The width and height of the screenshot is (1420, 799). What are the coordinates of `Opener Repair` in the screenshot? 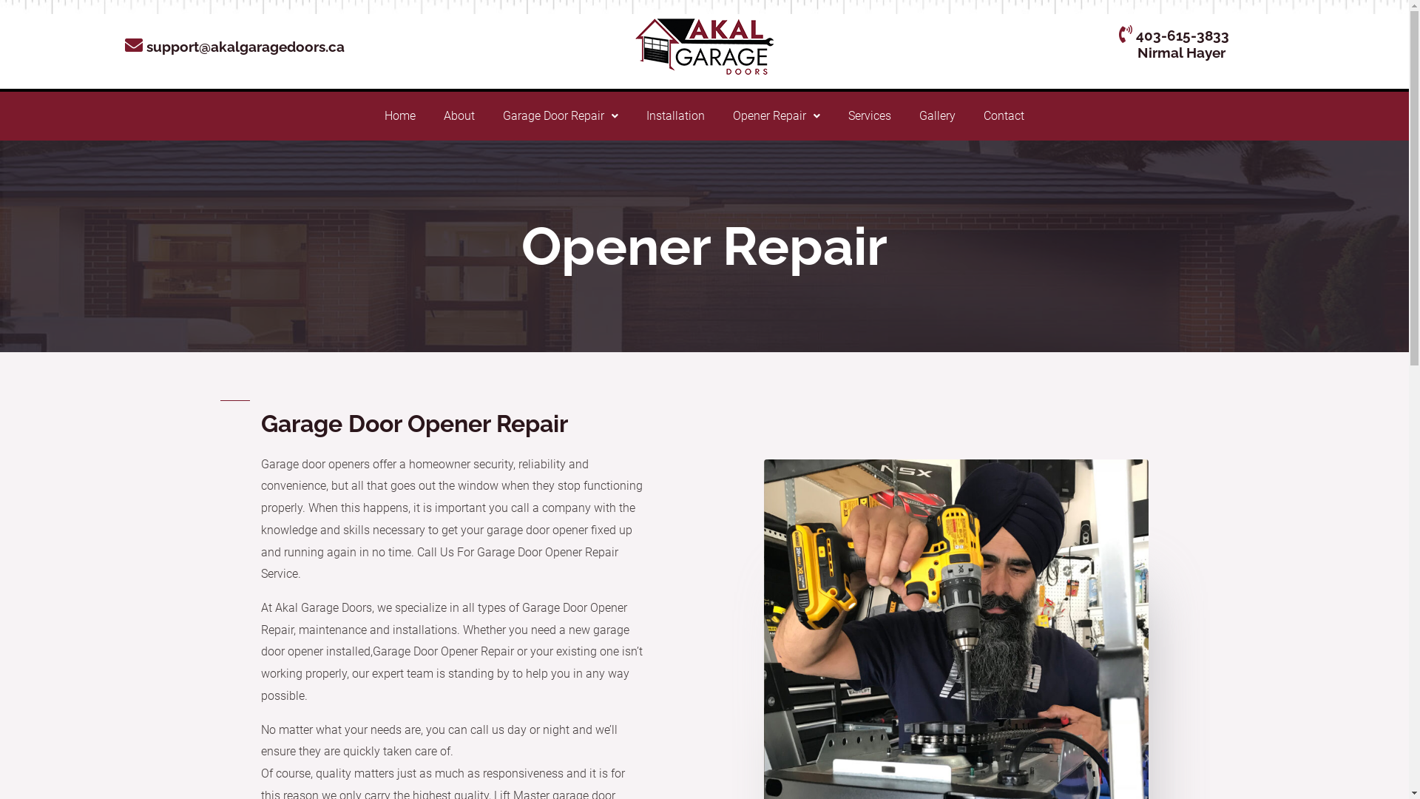 It's located at (777, 116).